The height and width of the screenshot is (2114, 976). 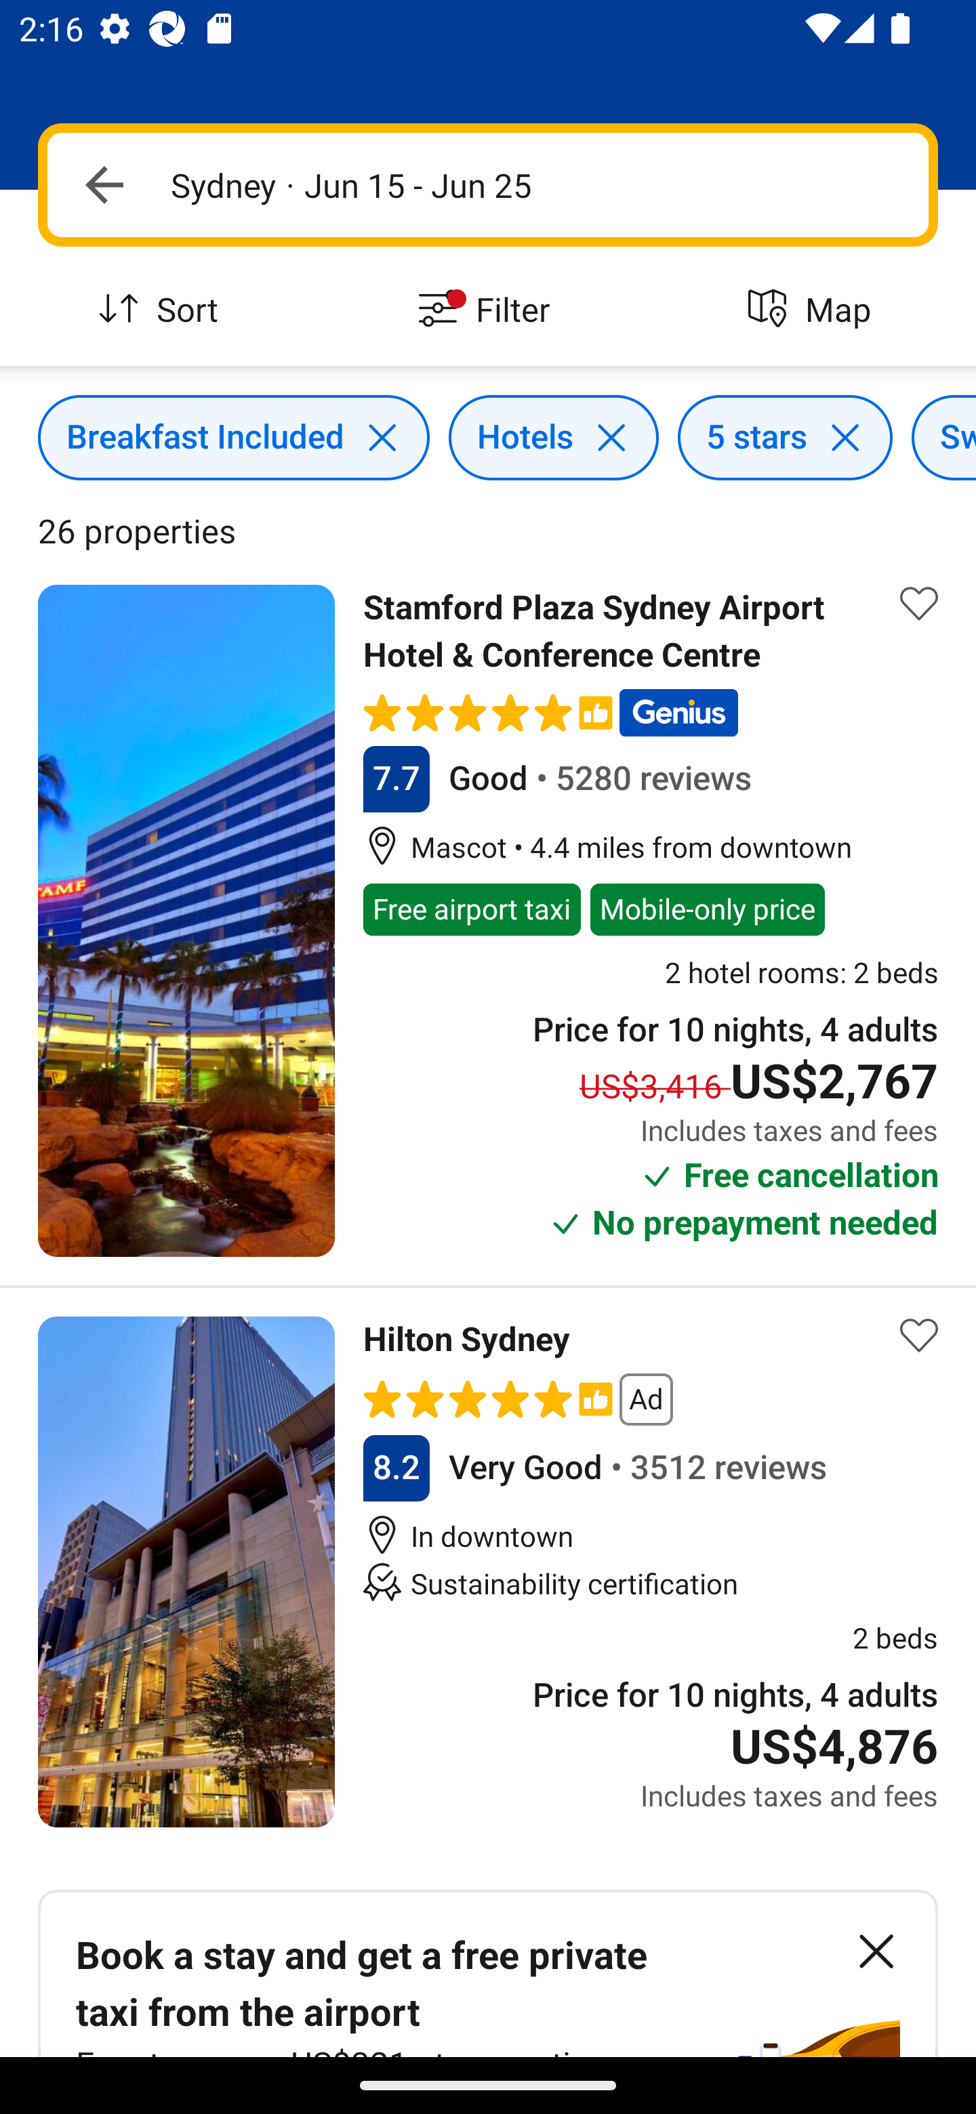 What do you see at coordinates (488, 310) in the screenshot?
I see `Filter` at bounding box center [488, 310].